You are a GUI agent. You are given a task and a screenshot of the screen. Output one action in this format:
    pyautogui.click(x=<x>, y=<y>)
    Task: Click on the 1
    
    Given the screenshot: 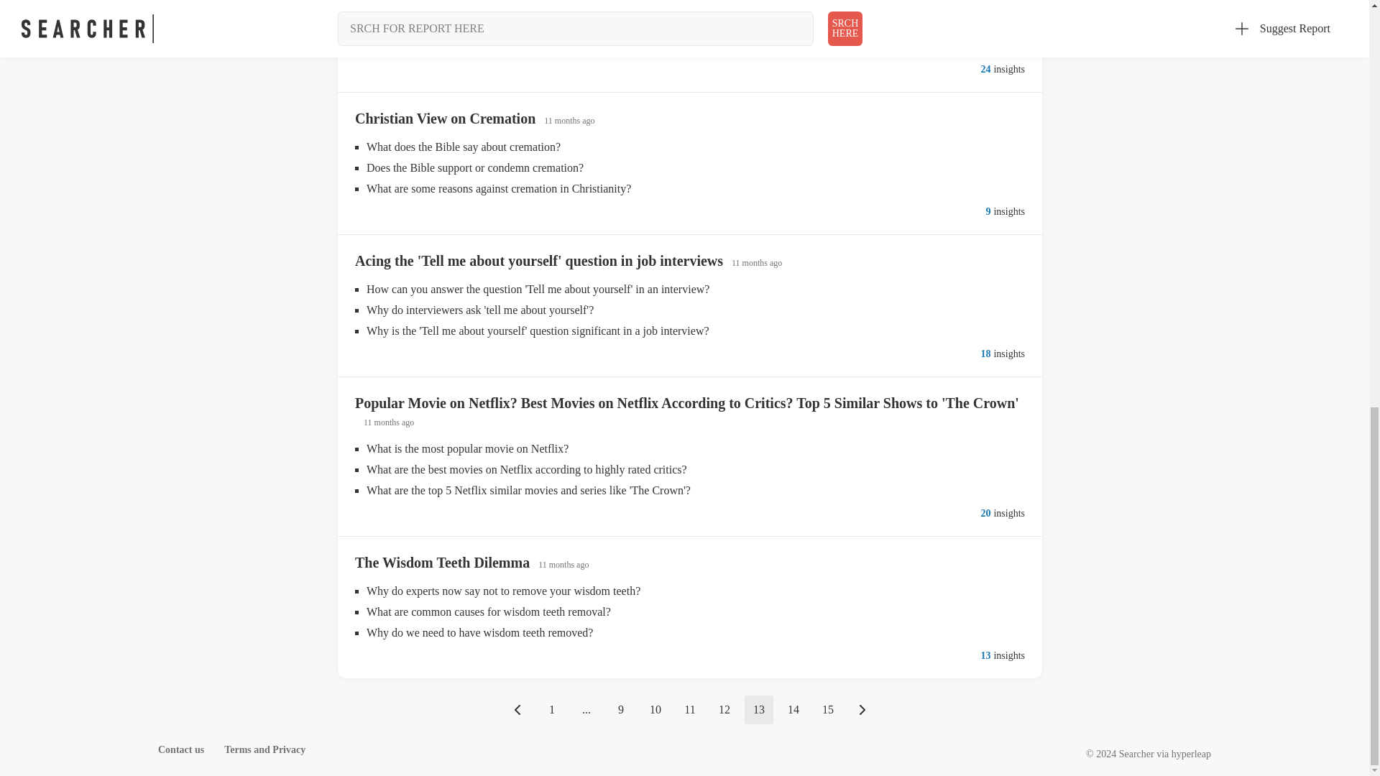 What is the action you would take?
    pyautogui.click(x=552, y=709)
    